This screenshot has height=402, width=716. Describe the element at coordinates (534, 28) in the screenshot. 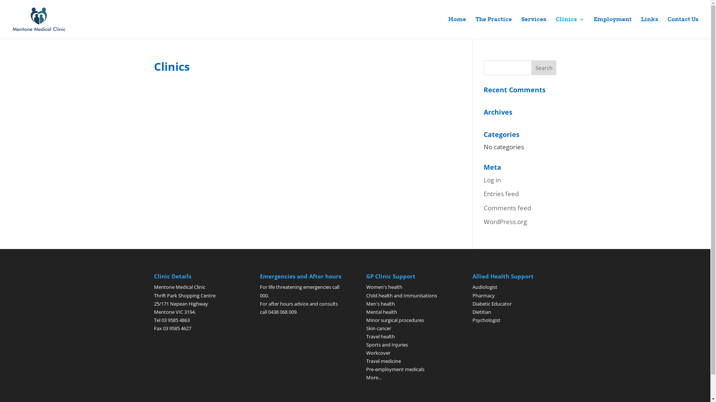

I see `Services` at that location.